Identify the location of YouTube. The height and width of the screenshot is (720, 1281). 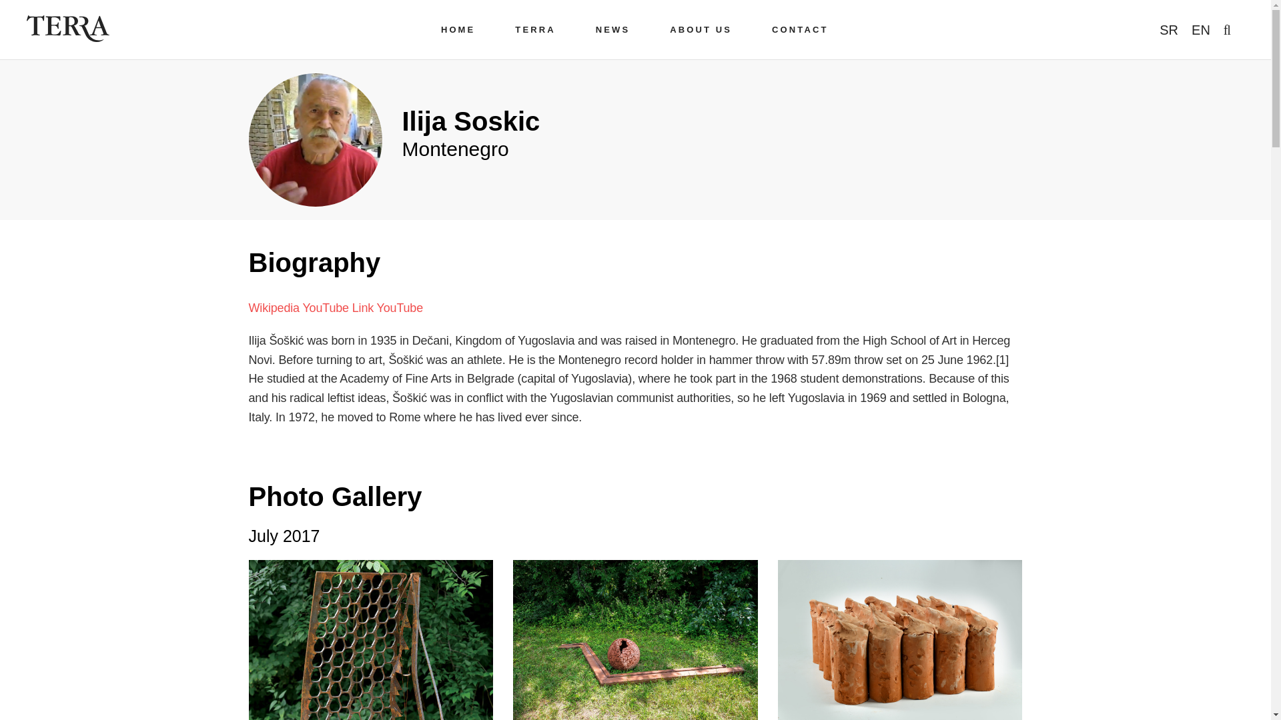
(399, 308).